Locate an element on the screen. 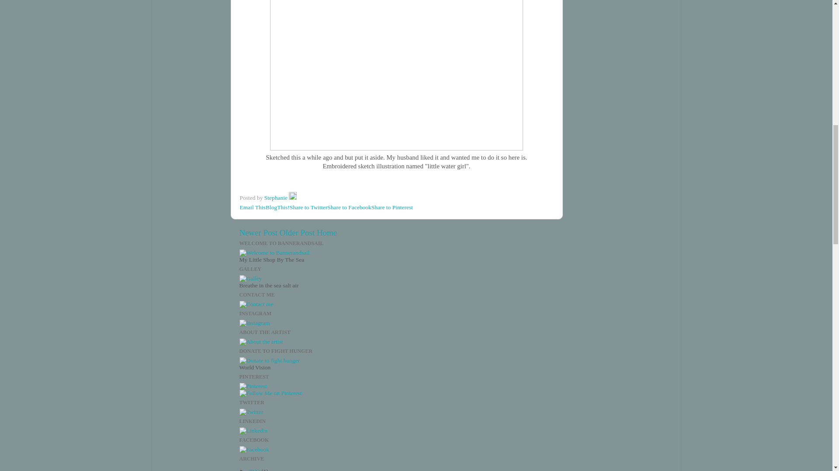 Image resolution: width=839 pixels, height=471 pixels. Share to Pinterest is located at coordinates (392, 207).